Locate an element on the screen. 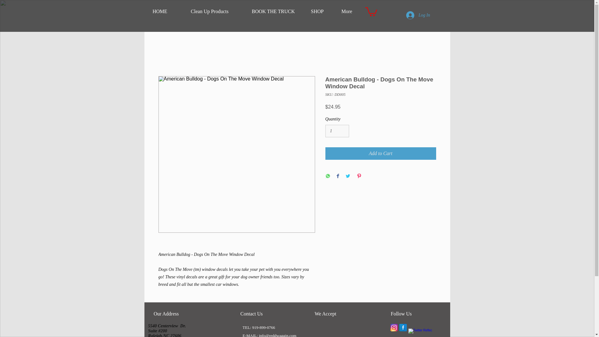  Add to Cart is located at coordinates (381, 153).